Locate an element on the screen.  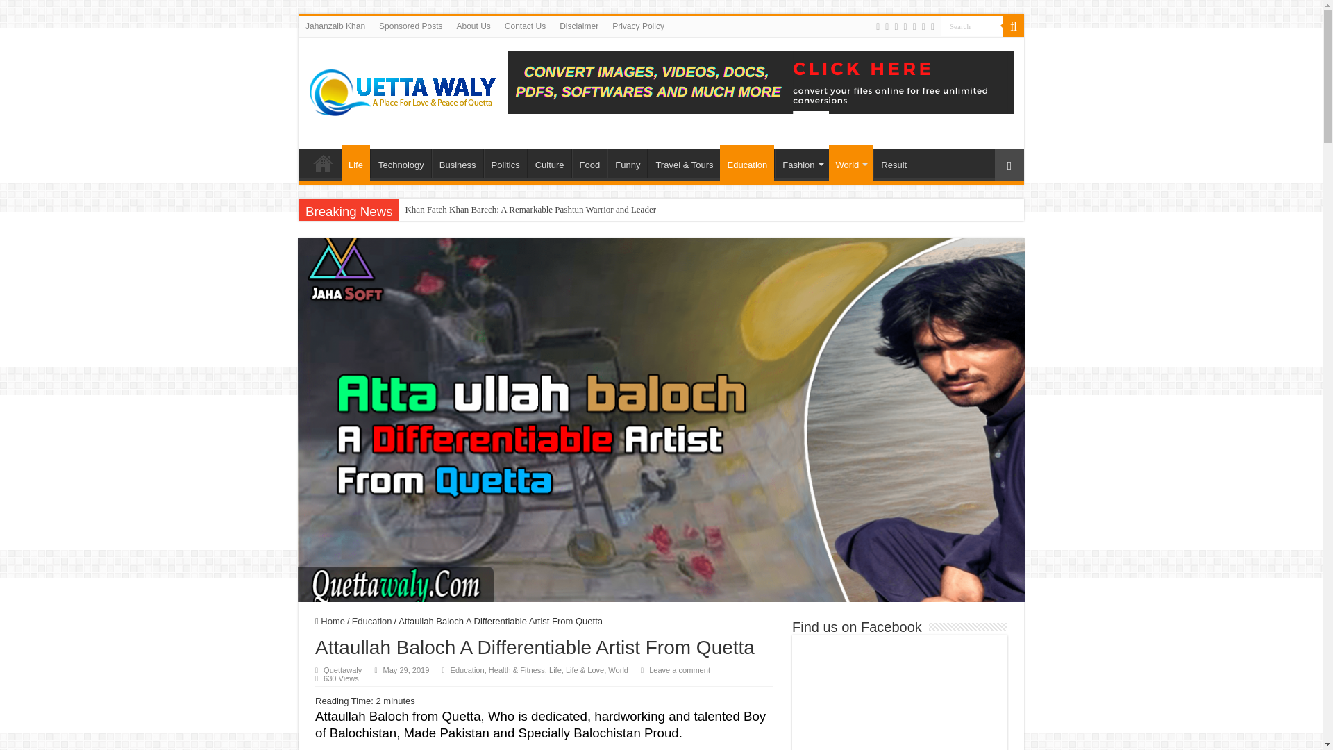
Contact Us is located at coordinates (525, 26).